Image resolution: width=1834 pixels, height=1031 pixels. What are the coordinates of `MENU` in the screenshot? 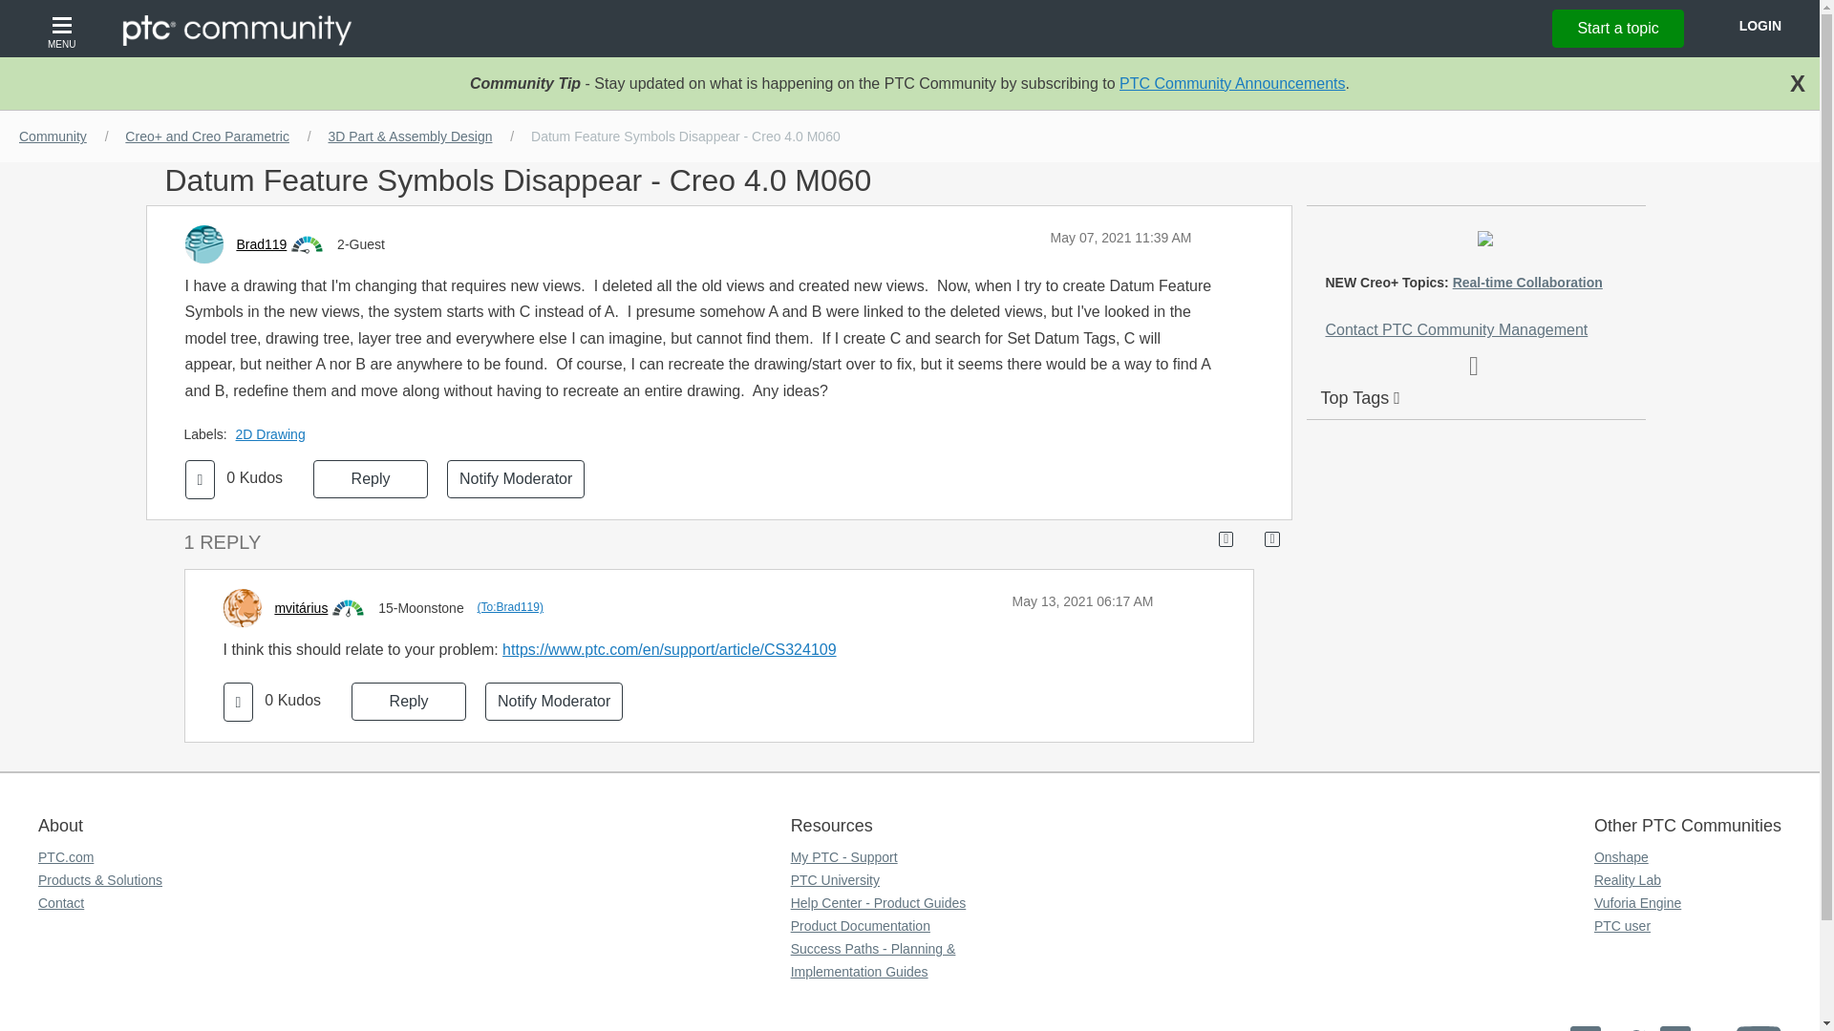 It's located at (64, 29).